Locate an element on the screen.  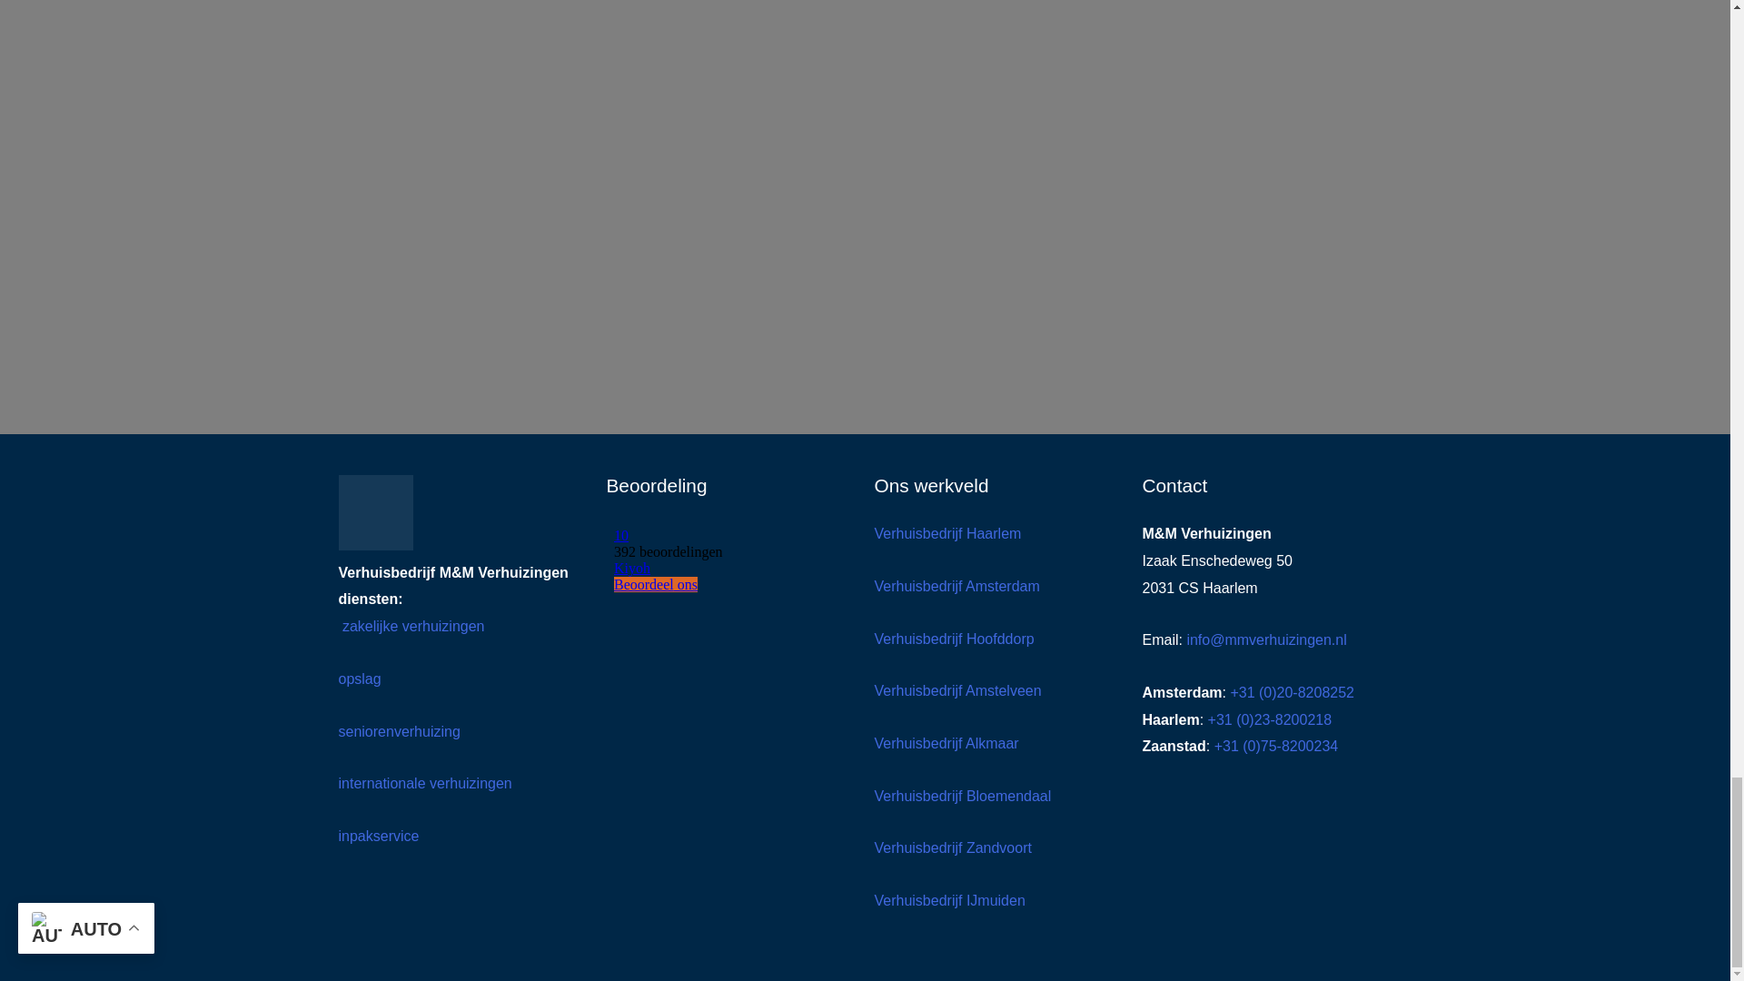
opslag is located at coordinates (359, 679).